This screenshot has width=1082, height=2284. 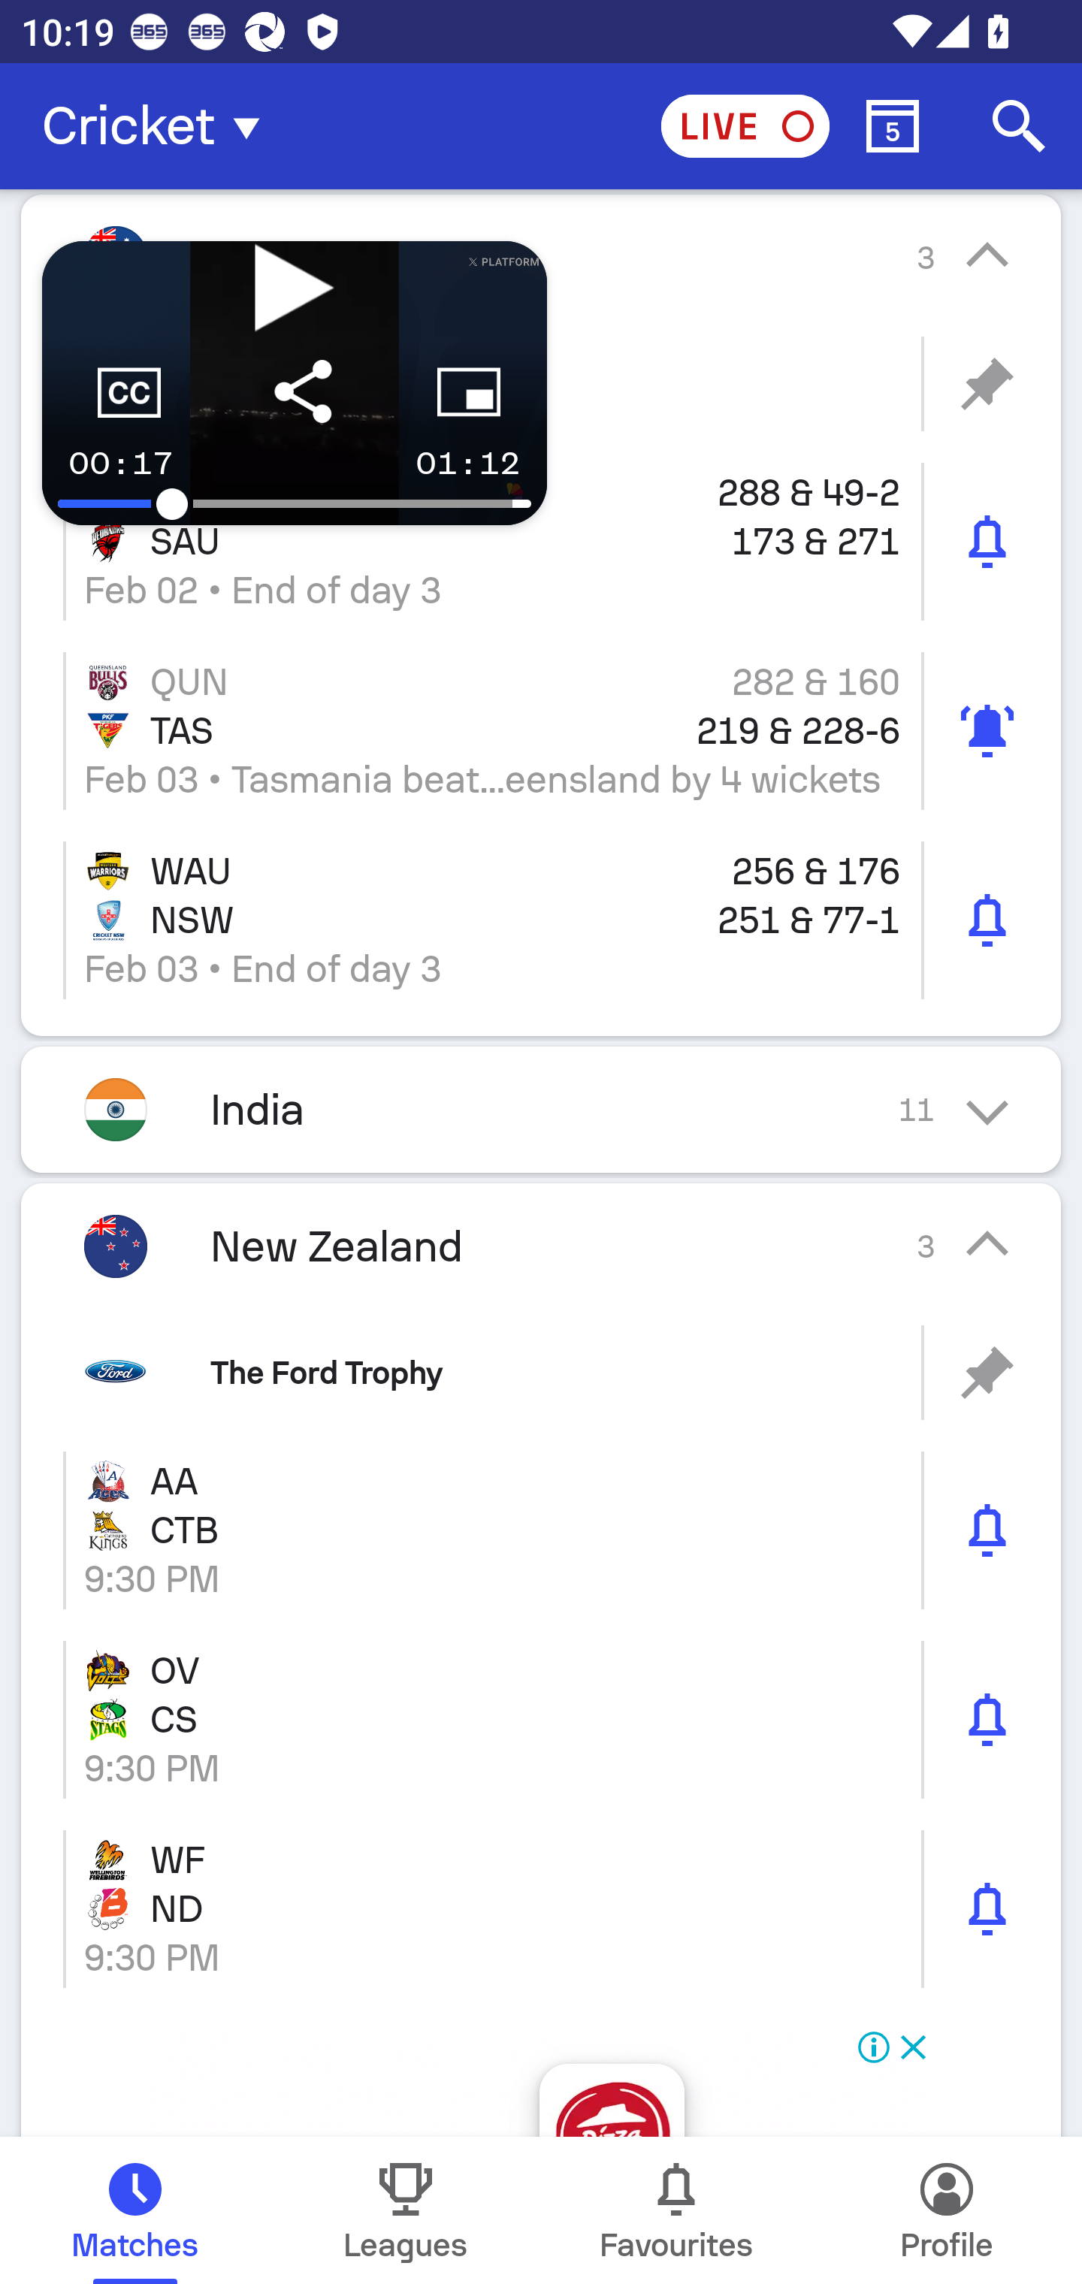 What do you see at coordinates (541, 1719) in the screenshot?
I see `OV CS 9:30 PM` at bounding box center [541, 1719].